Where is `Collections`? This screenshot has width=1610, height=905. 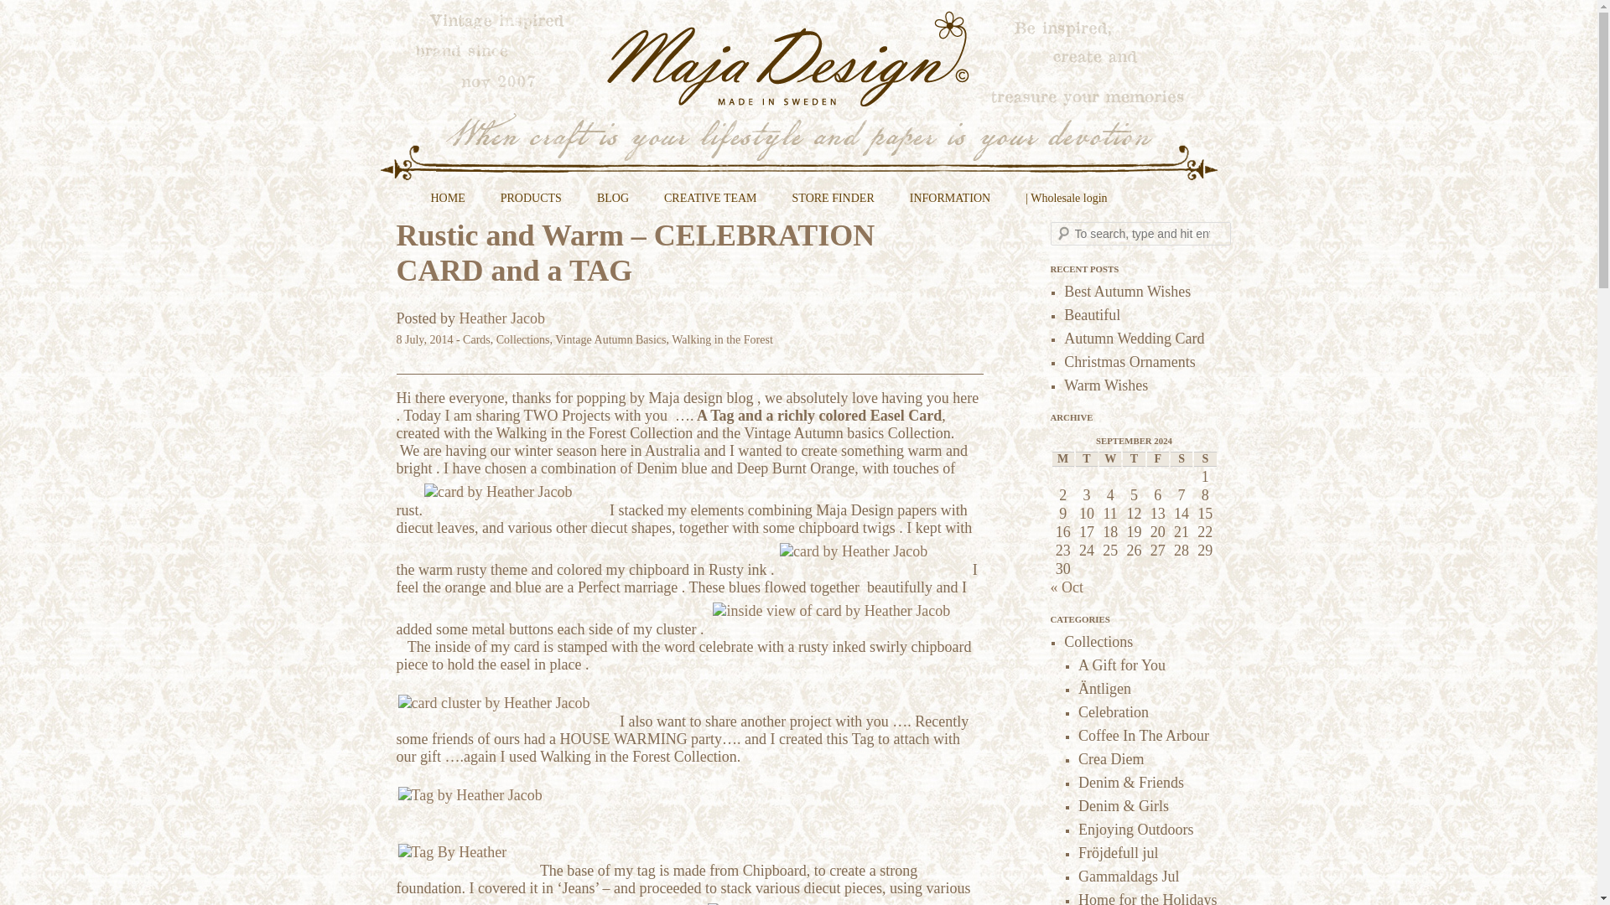
Collections is located at coordinates (523, 339).